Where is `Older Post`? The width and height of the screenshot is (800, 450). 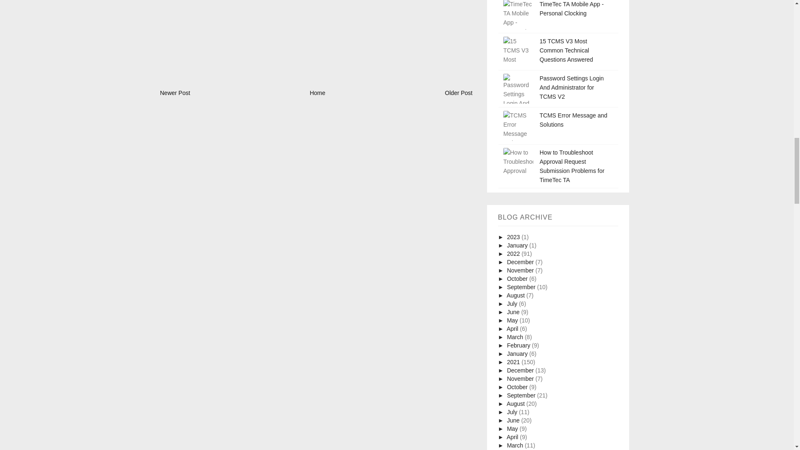
Older Post is located at coordinates (458, 92).